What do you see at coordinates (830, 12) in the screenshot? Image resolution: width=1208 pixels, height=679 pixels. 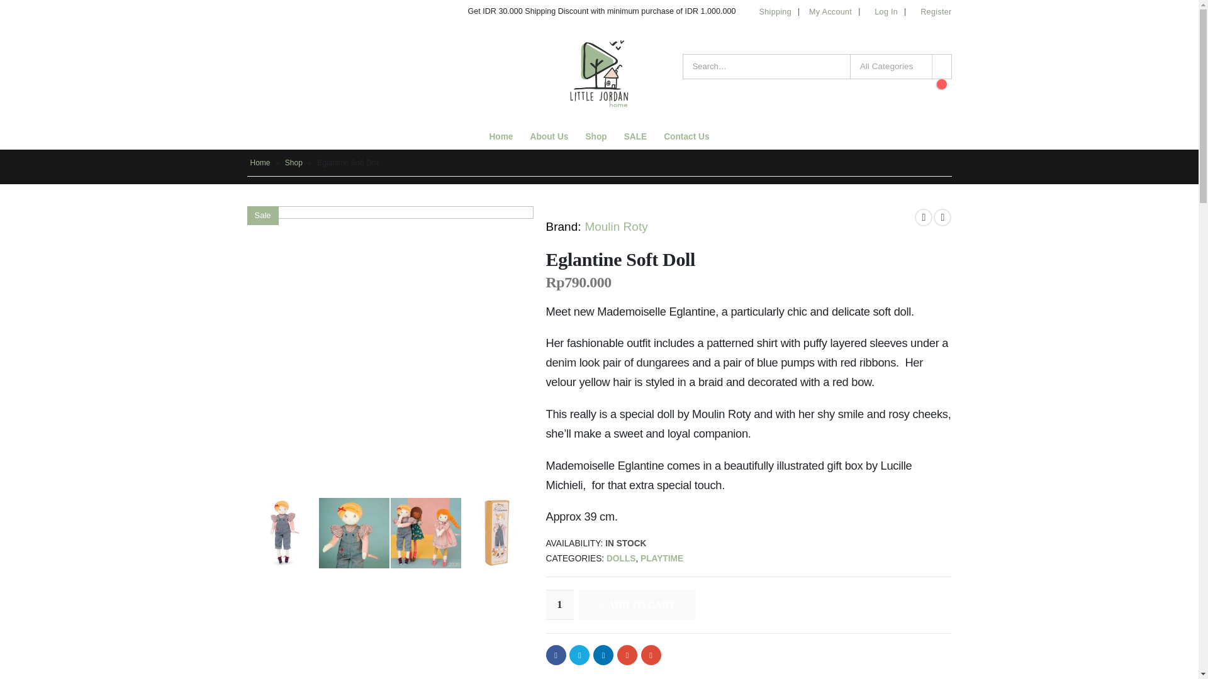 I see `My Account` at bounding box center [830, 12].